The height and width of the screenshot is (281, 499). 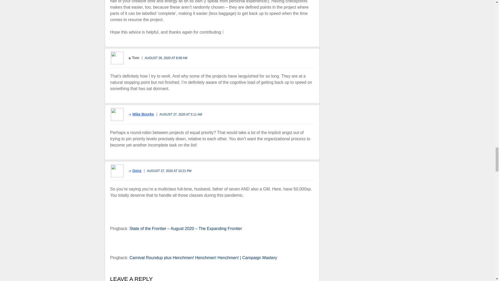 I want to click on Mike Bourke, so click(x=139, y=114).